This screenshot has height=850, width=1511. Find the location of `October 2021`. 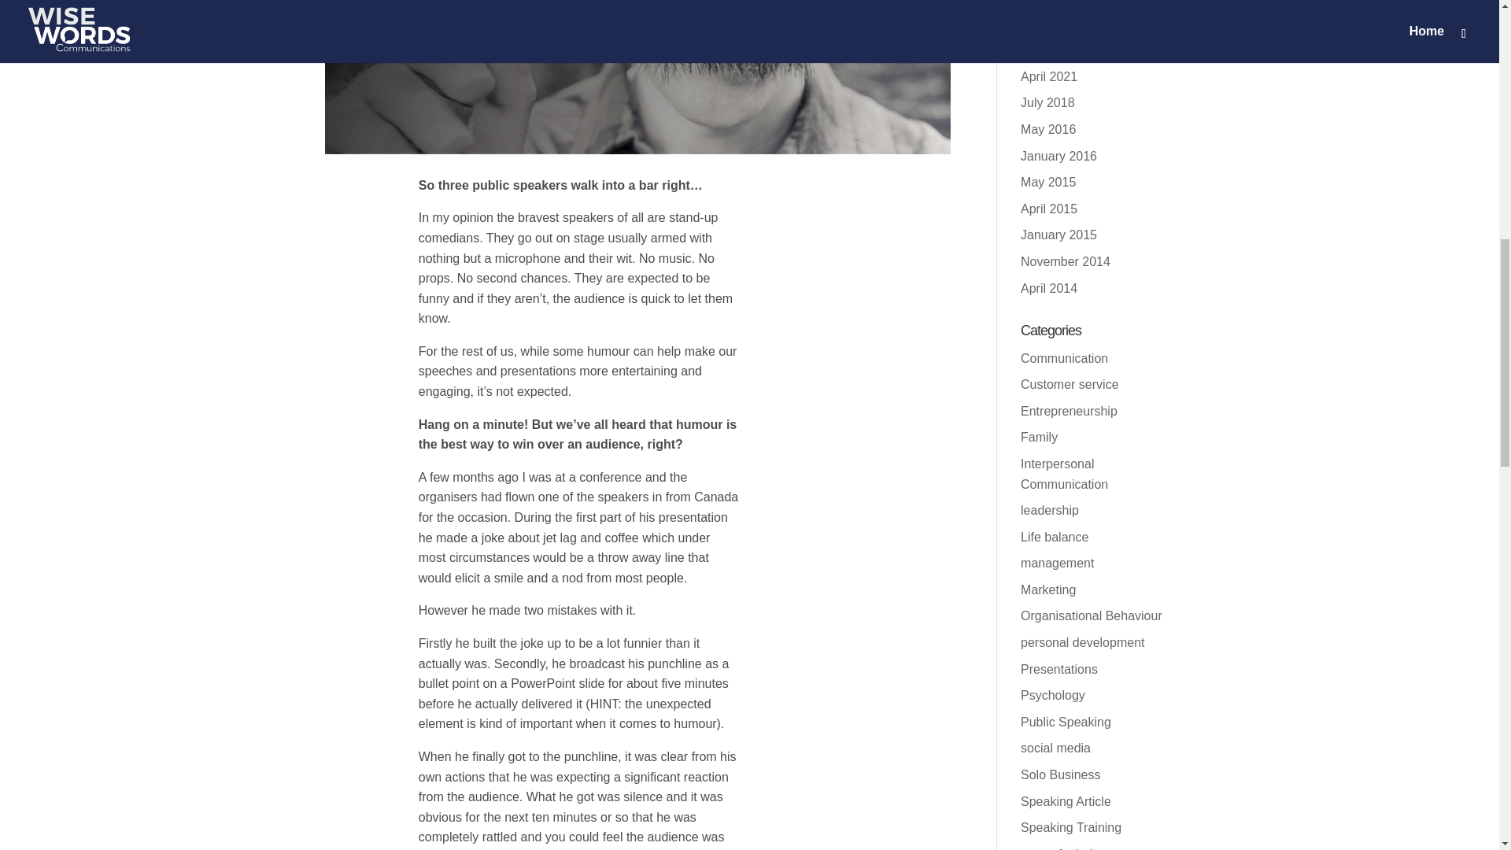

October 2021 is located at coordinates (1058, 2).